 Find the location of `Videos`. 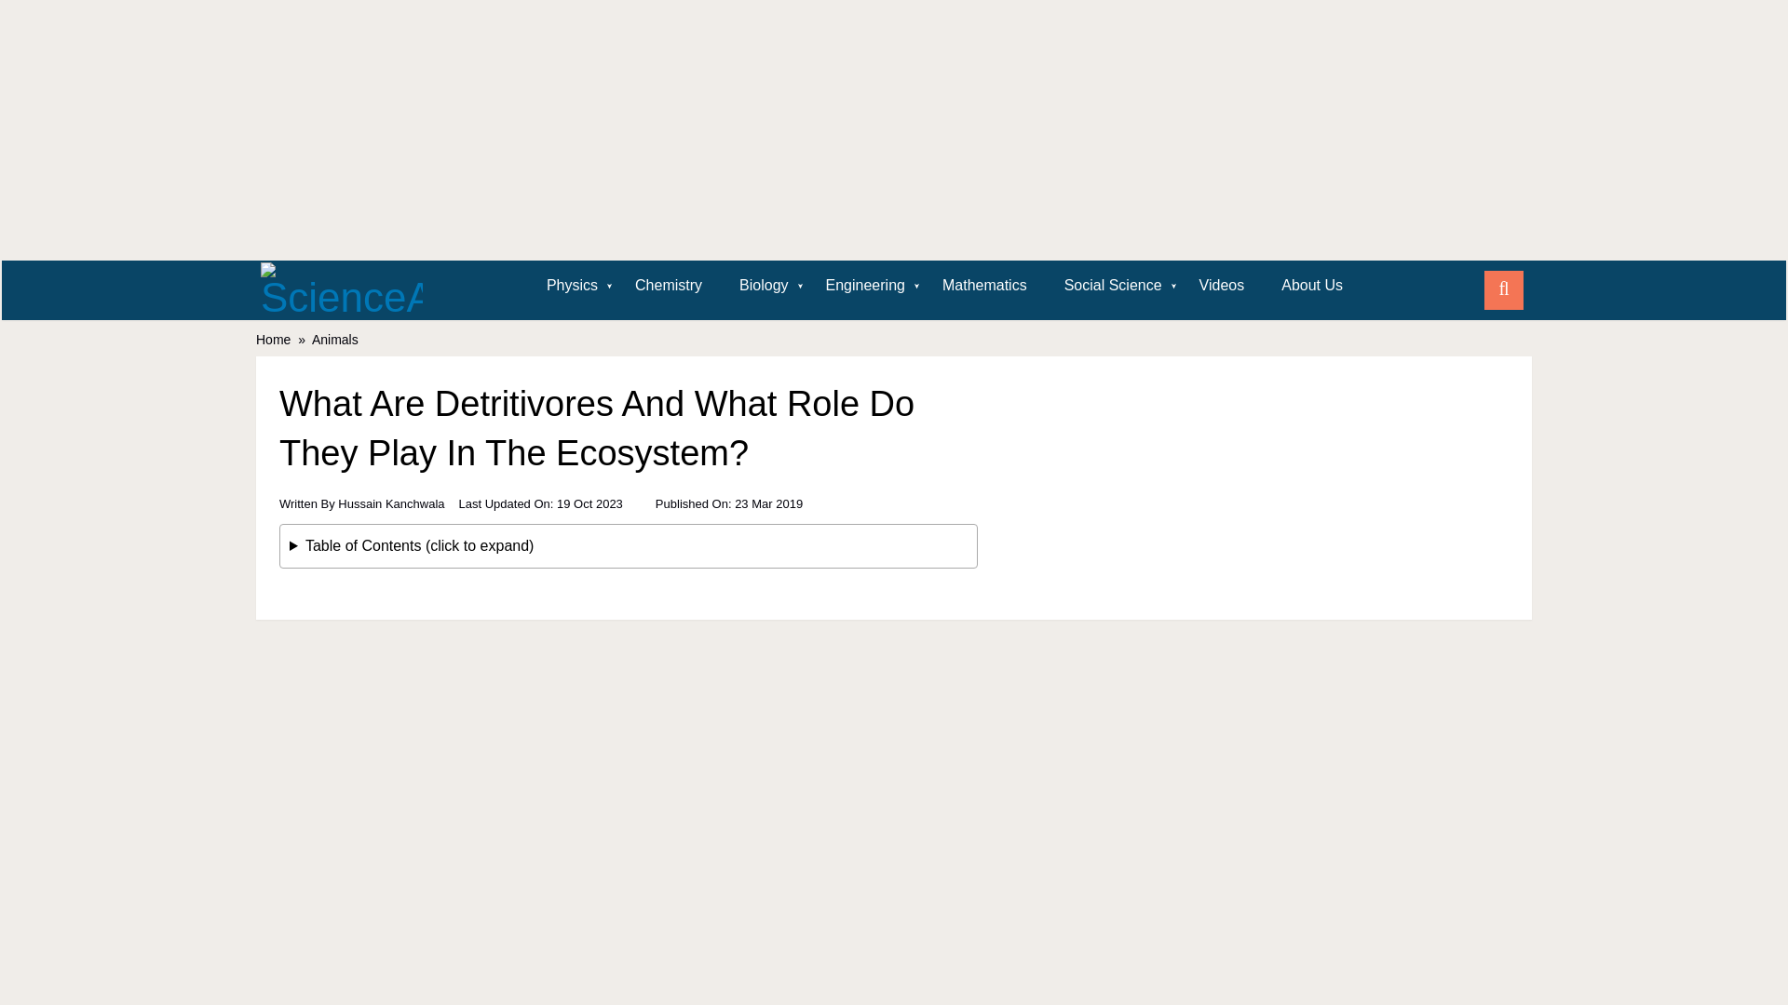

Videos is located at coordinates (1222, 285).